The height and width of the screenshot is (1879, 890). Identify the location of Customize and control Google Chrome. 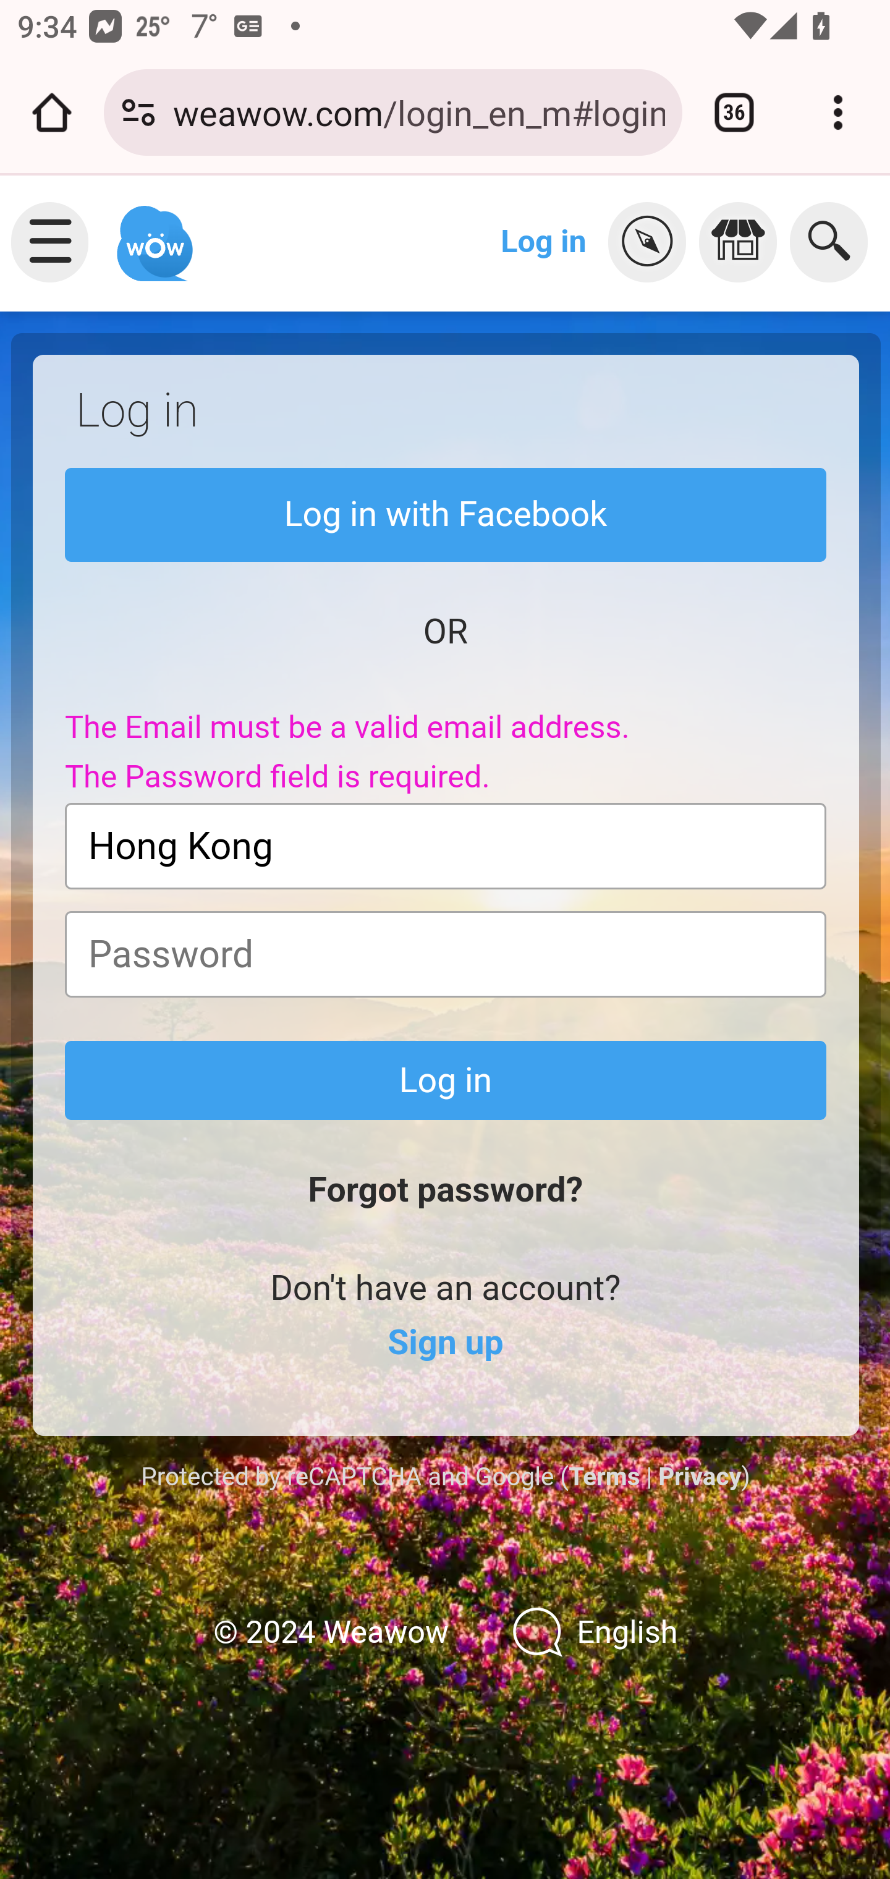
(838, 112).